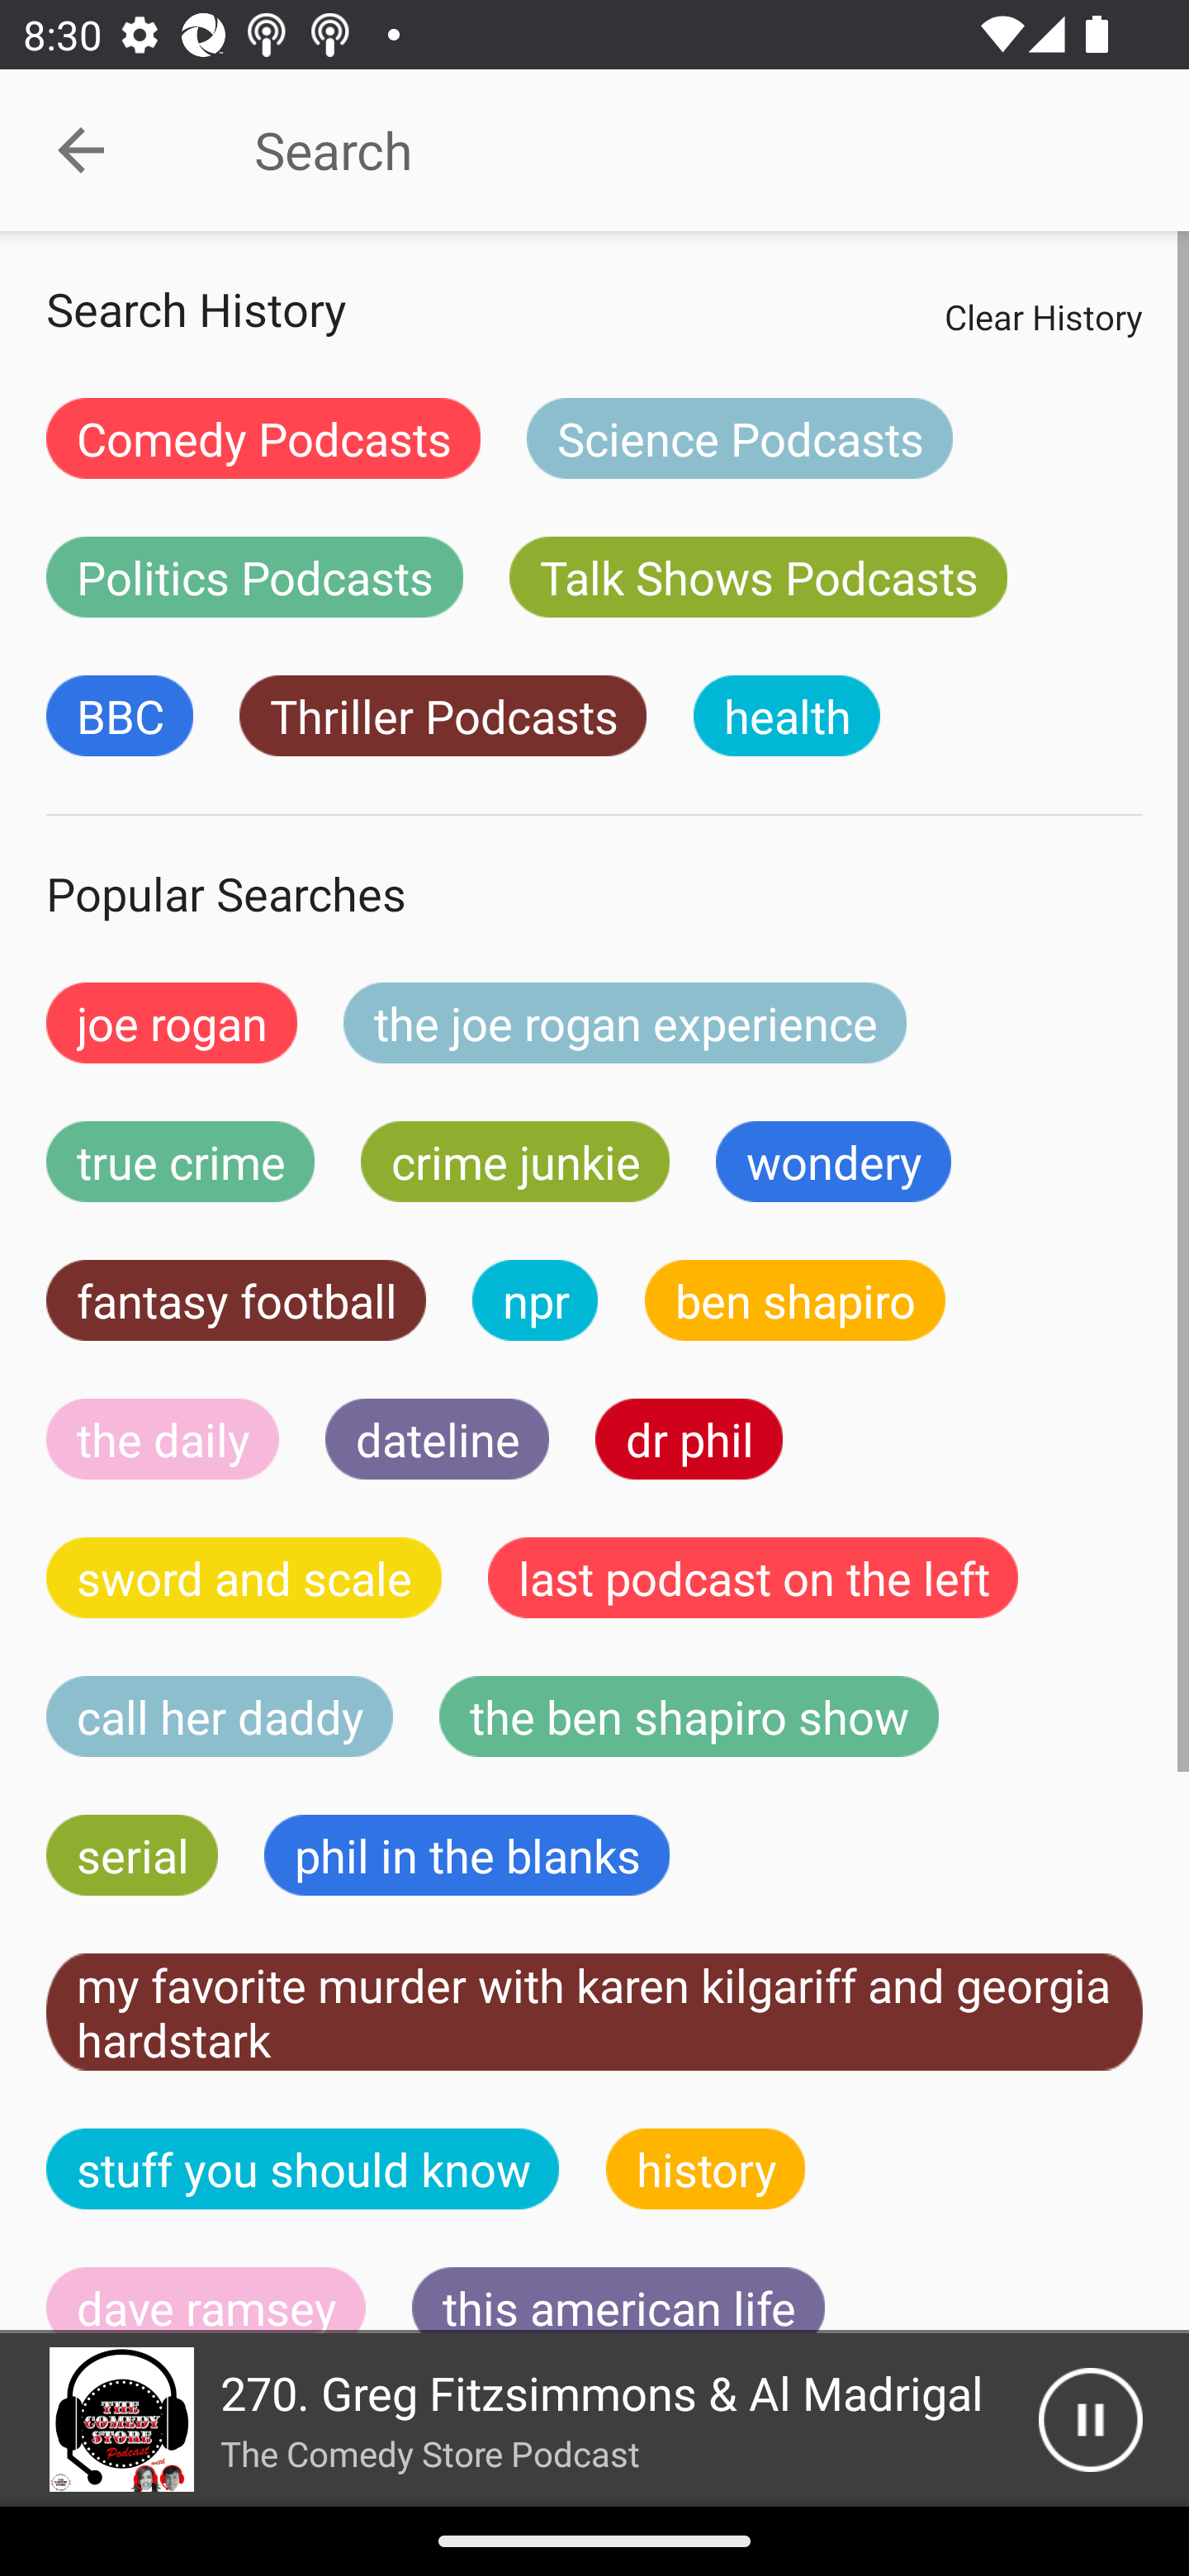 The image size is (1189, 2576). What do you see at coordinates (618, 2300) in the screenshot?
I see `this american life` at bounding box center [618, 2300].